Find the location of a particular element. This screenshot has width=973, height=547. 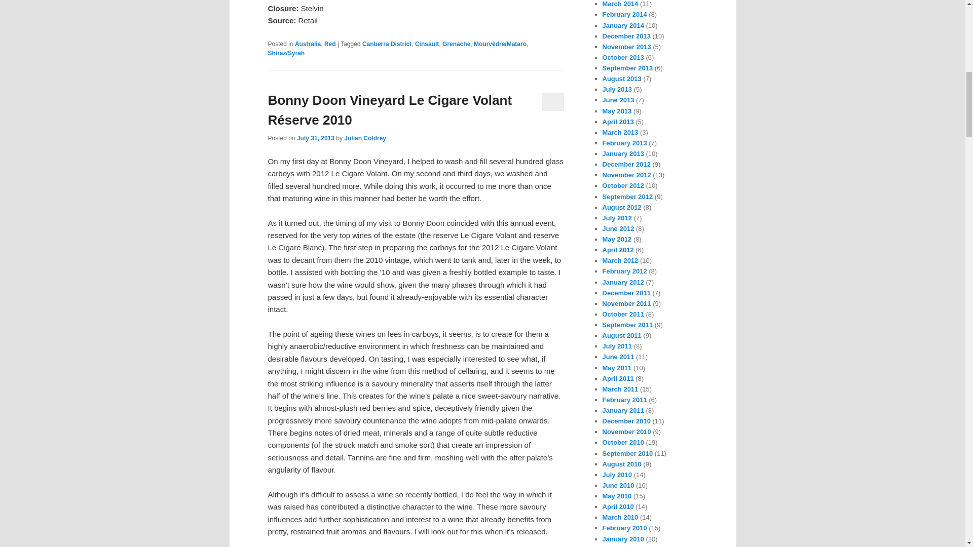

Canberra District is located at coordinates (387, 44).